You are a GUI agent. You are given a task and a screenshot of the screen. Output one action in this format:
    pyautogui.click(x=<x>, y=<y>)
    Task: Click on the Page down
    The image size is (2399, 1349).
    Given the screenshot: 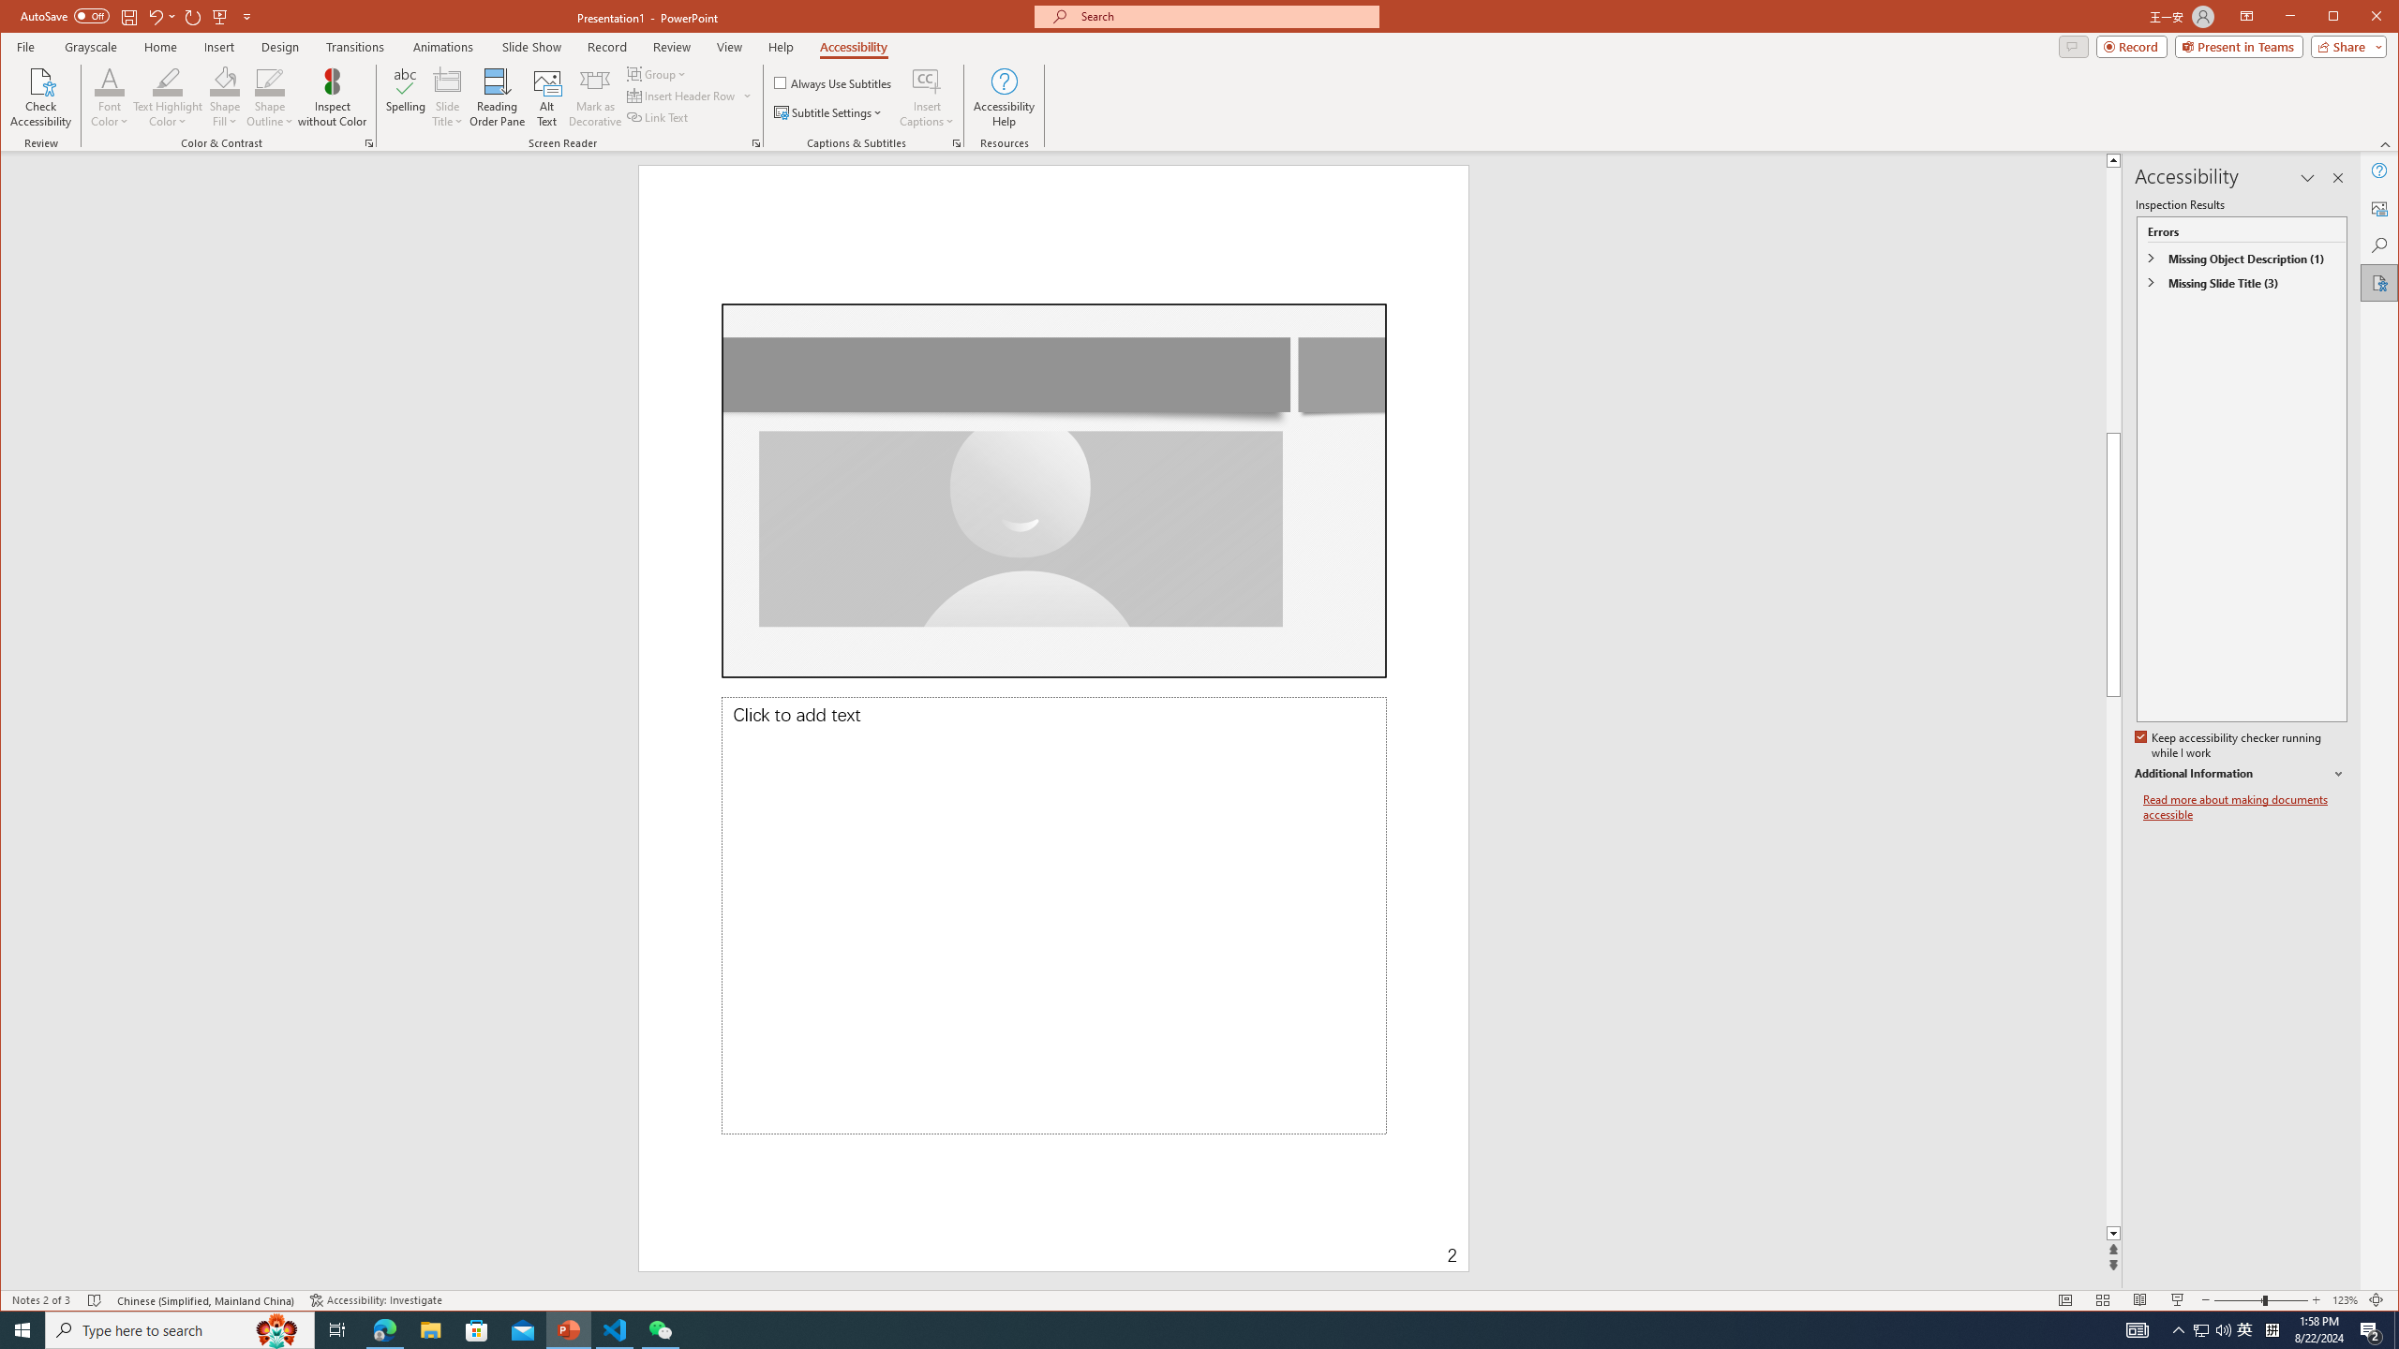 What is the action you would take?
    pyautogui.click(x=2352, y=961)
    